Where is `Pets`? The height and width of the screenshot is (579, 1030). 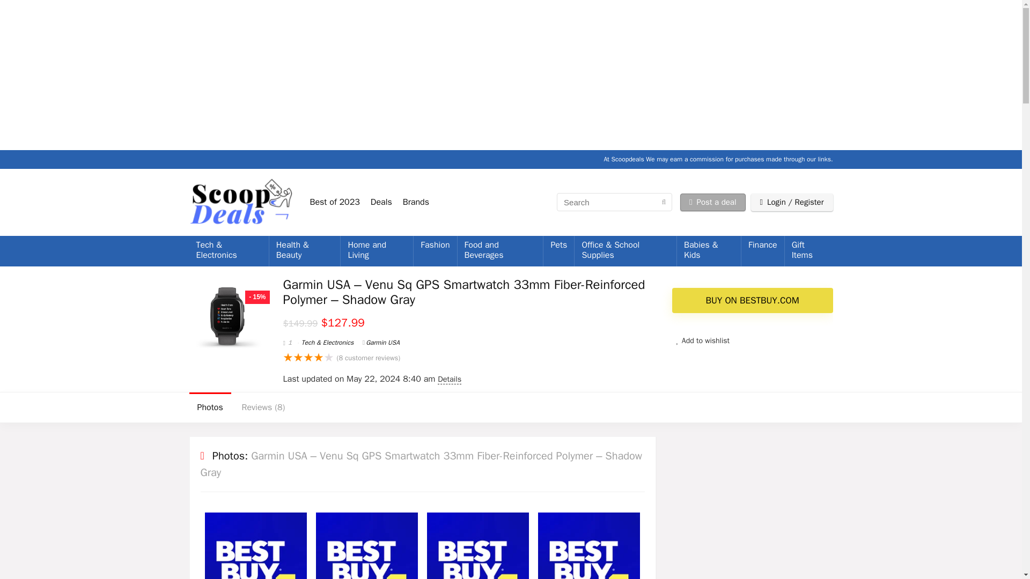 Pets is located at coordinates (558, 246).